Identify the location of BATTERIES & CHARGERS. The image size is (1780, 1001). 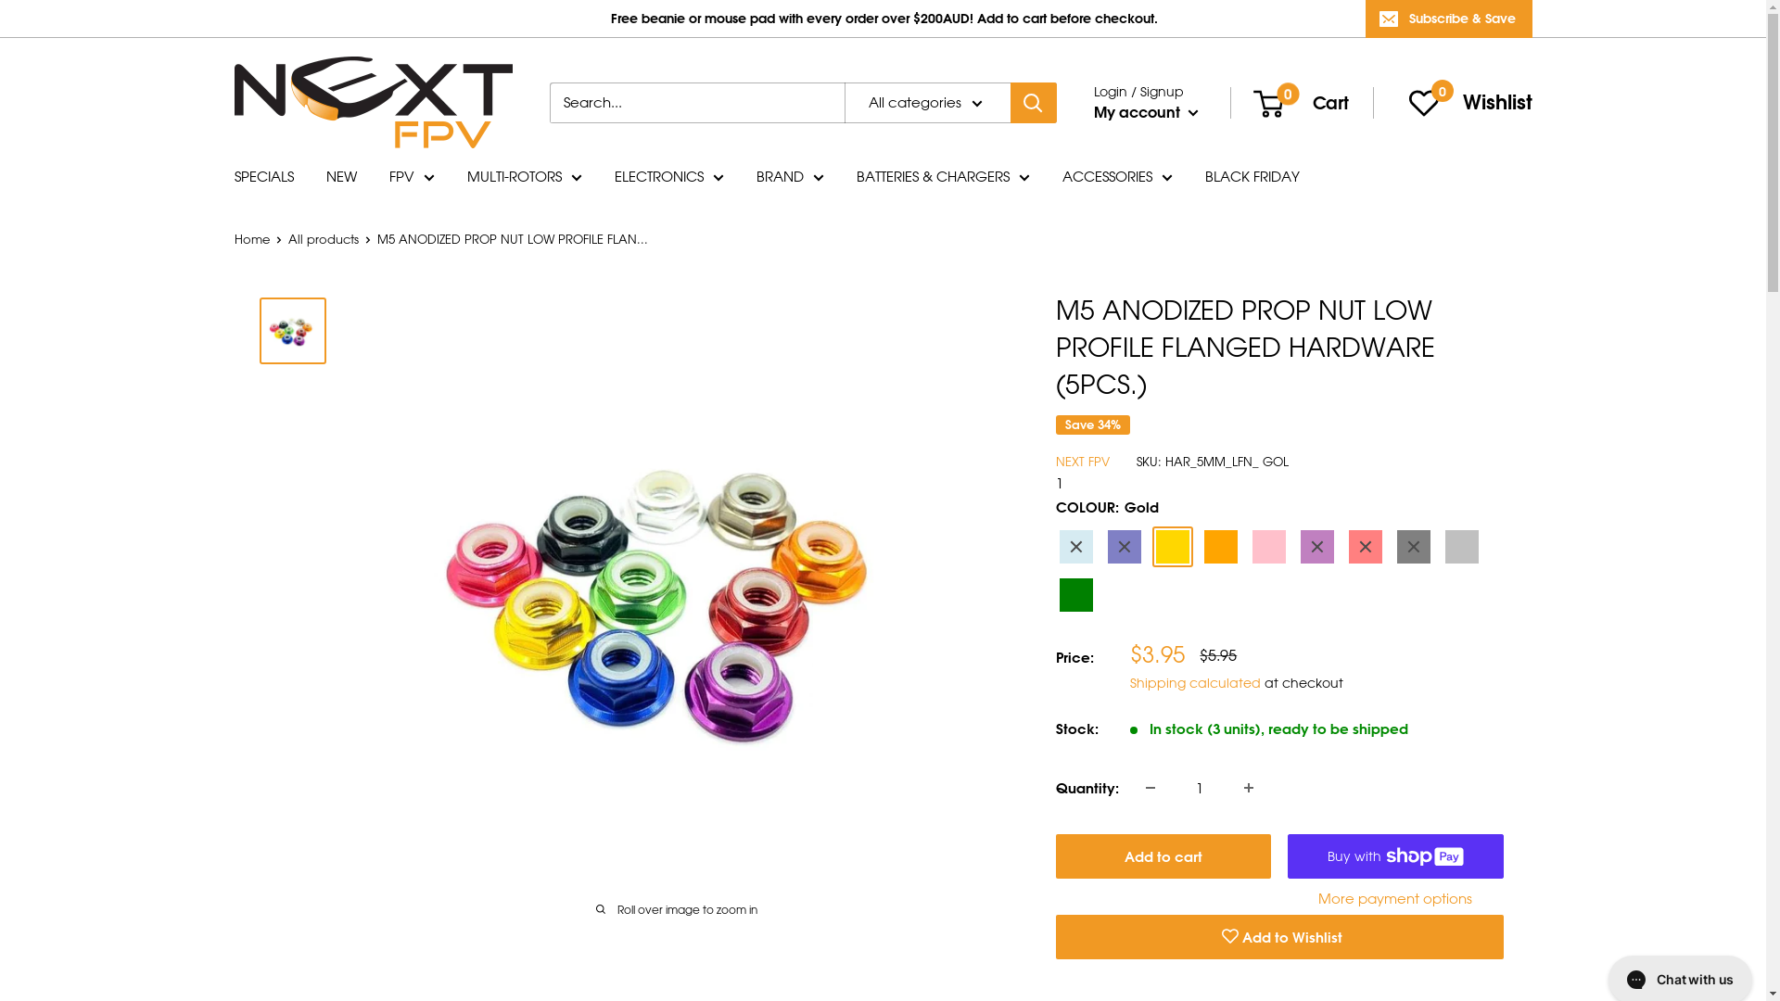
(944, 177).